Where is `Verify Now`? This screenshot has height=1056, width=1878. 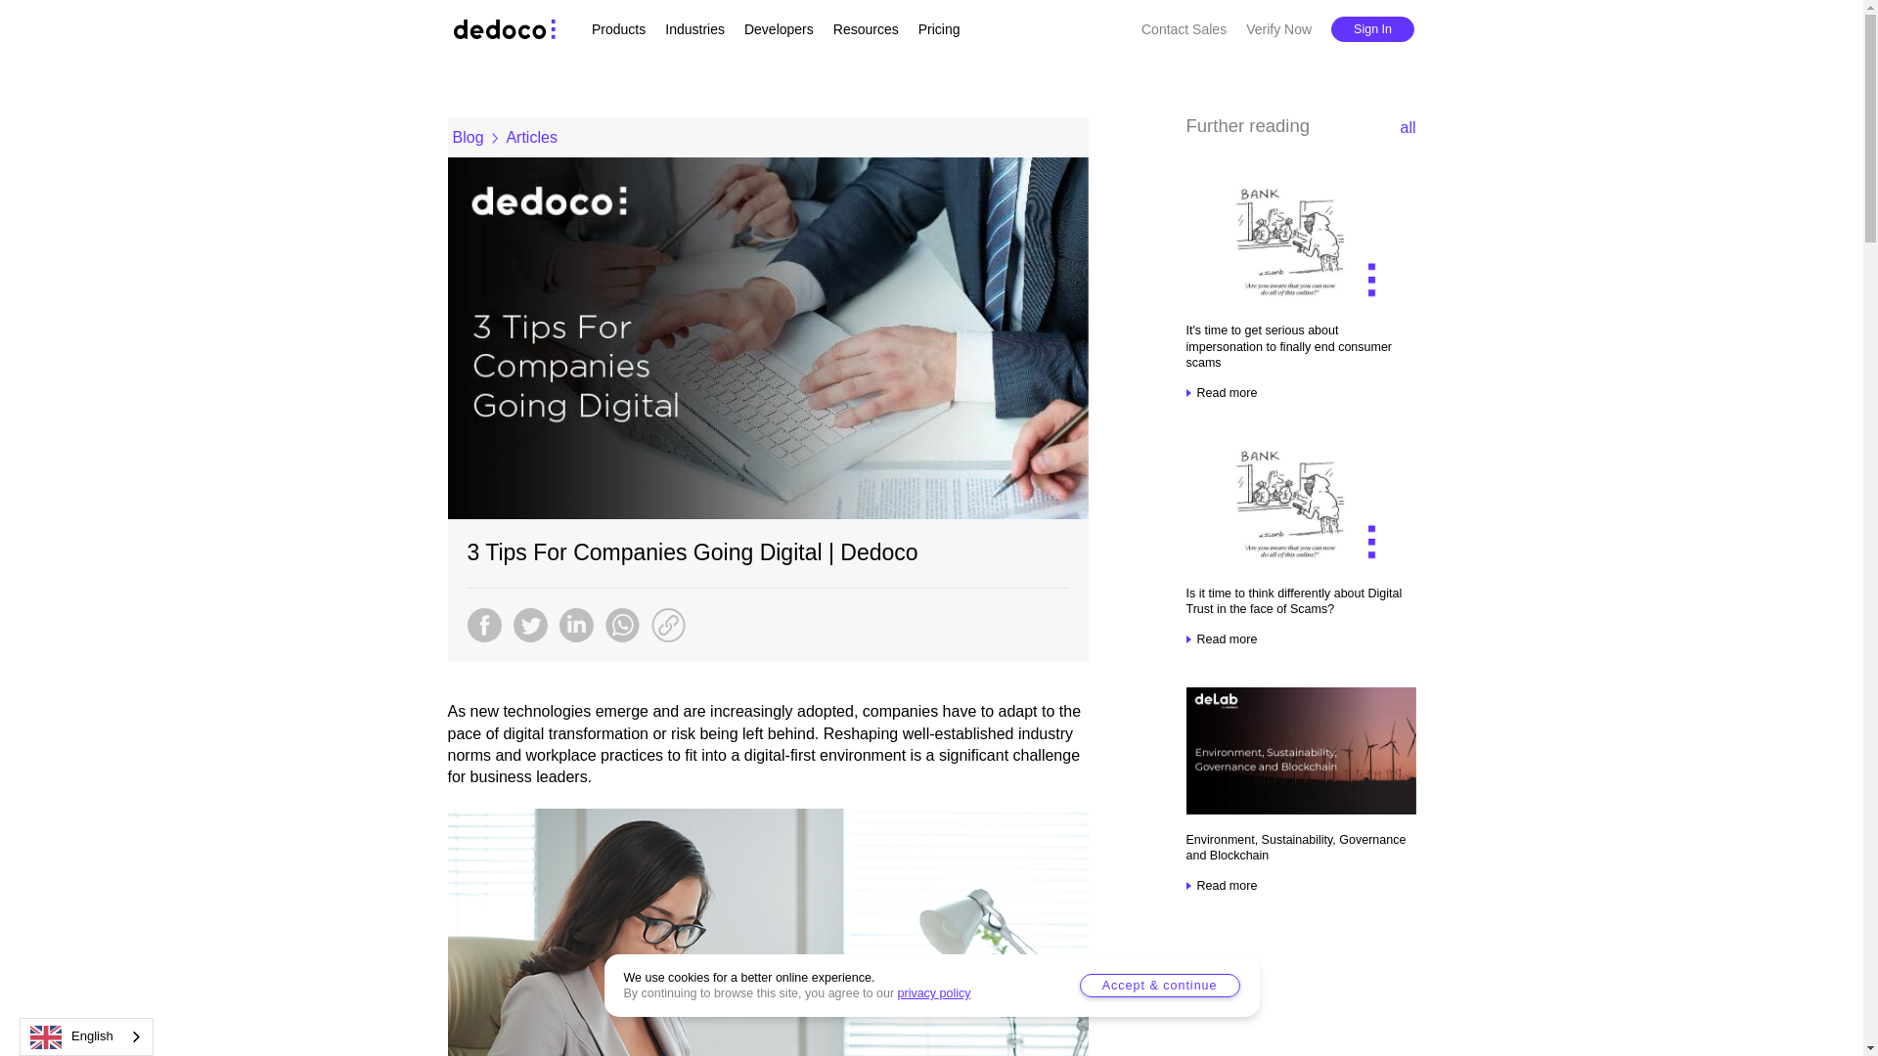 Verify Now is located at coordinates (1278, 28).